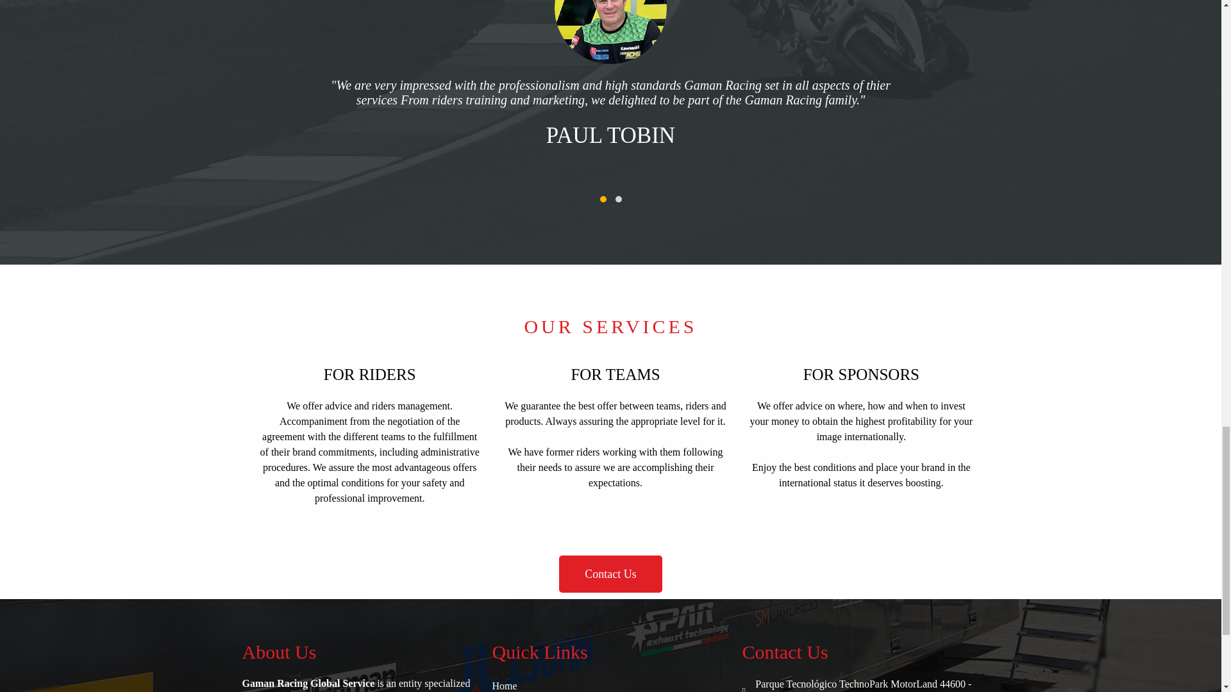 This screenshot has width=1231, height=692. What do you see at coordinates (610, 32) in the screenshot?
I see `Paul Tobin` at bounding box center [610, 32].